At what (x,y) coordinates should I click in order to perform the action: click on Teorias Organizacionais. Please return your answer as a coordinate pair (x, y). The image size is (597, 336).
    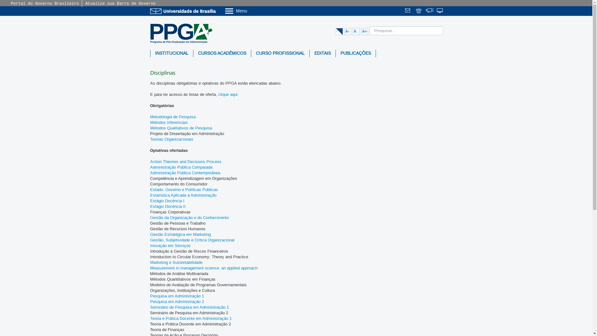
    Looking at the image, I should click on (172, 139).